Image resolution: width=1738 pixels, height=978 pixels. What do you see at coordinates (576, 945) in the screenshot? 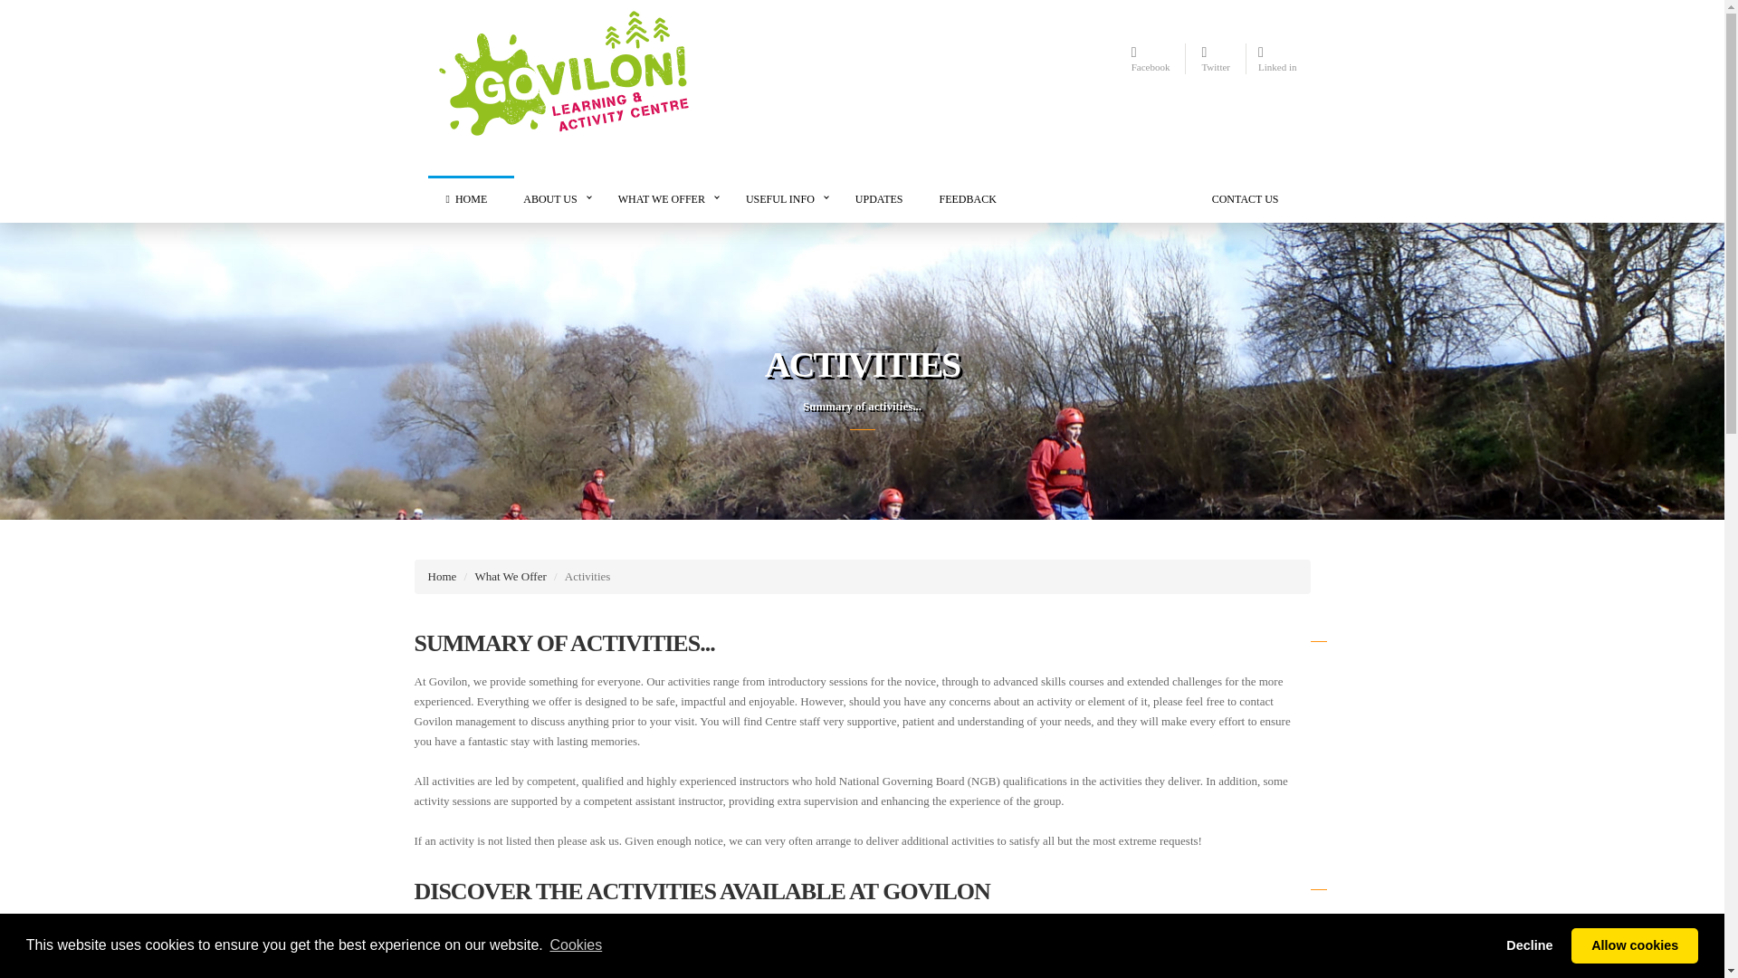
I see `Cookies` at bounding box center [576, 945].